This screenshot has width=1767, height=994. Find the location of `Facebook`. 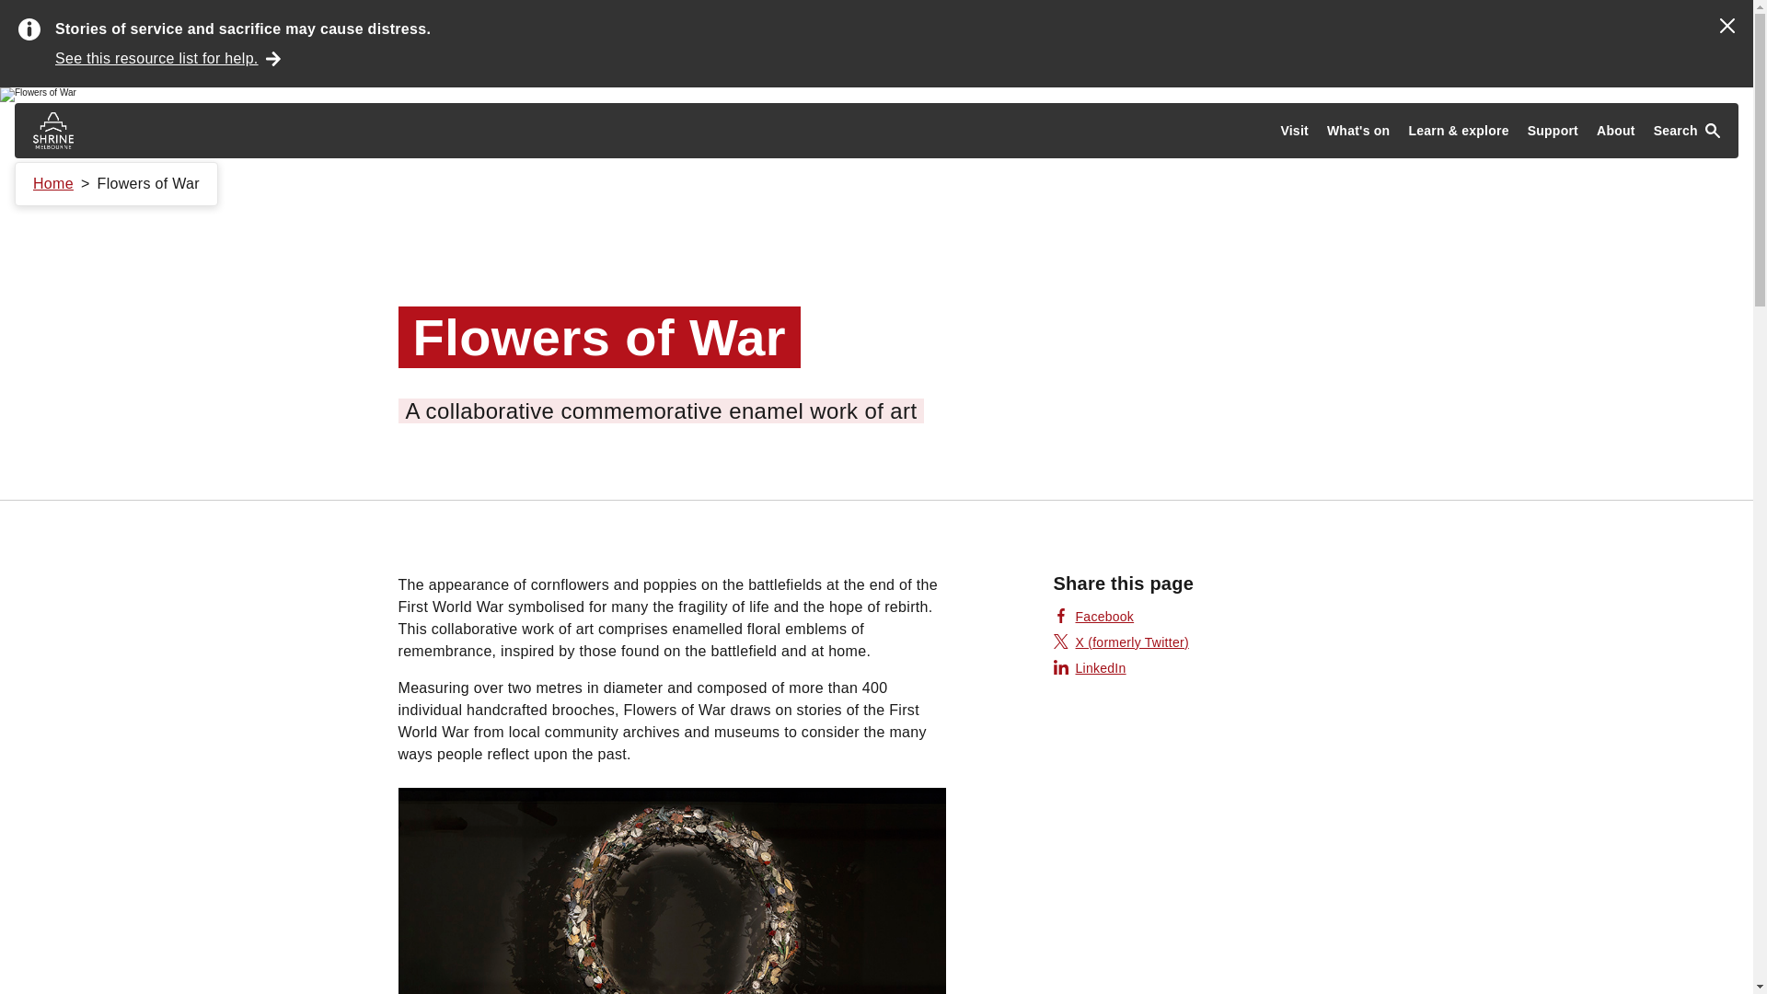

Facebook is located at coordinates (1093, 617).